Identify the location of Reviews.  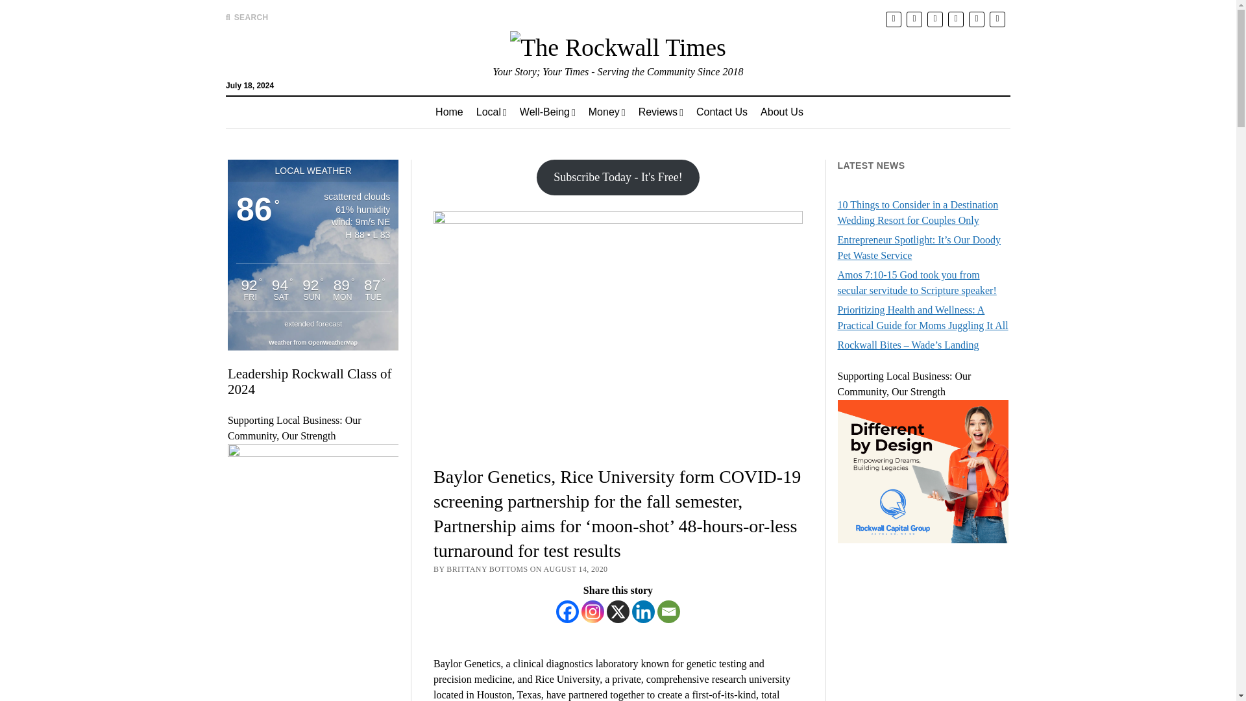
(661, 112).